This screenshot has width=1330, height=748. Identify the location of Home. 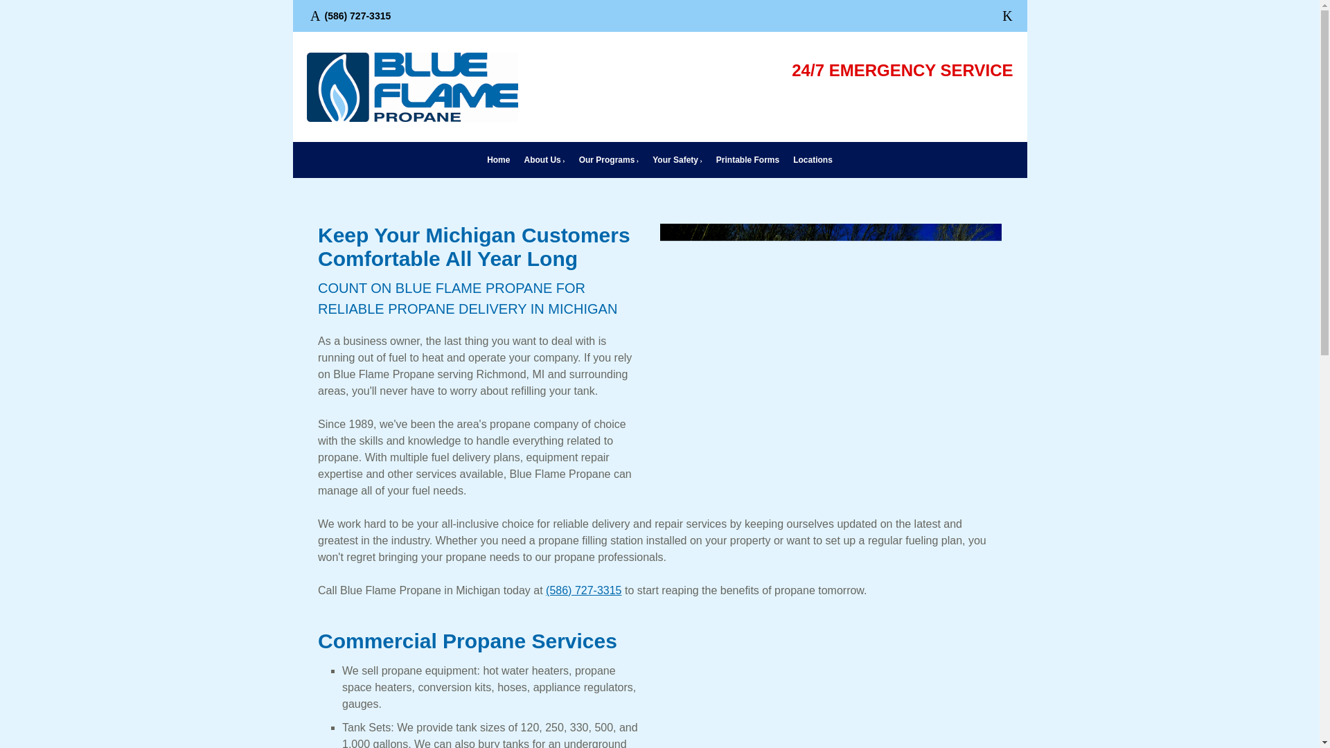
(499, 159).